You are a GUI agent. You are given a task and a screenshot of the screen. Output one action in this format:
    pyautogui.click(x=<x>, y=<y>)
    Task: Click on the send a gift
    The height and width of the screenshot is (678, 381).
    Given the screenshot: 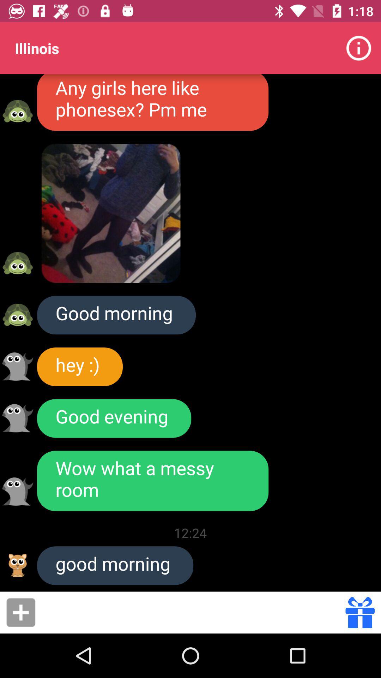 What is the action you would take?
    pyautogui.click(x=360, y=612)
    